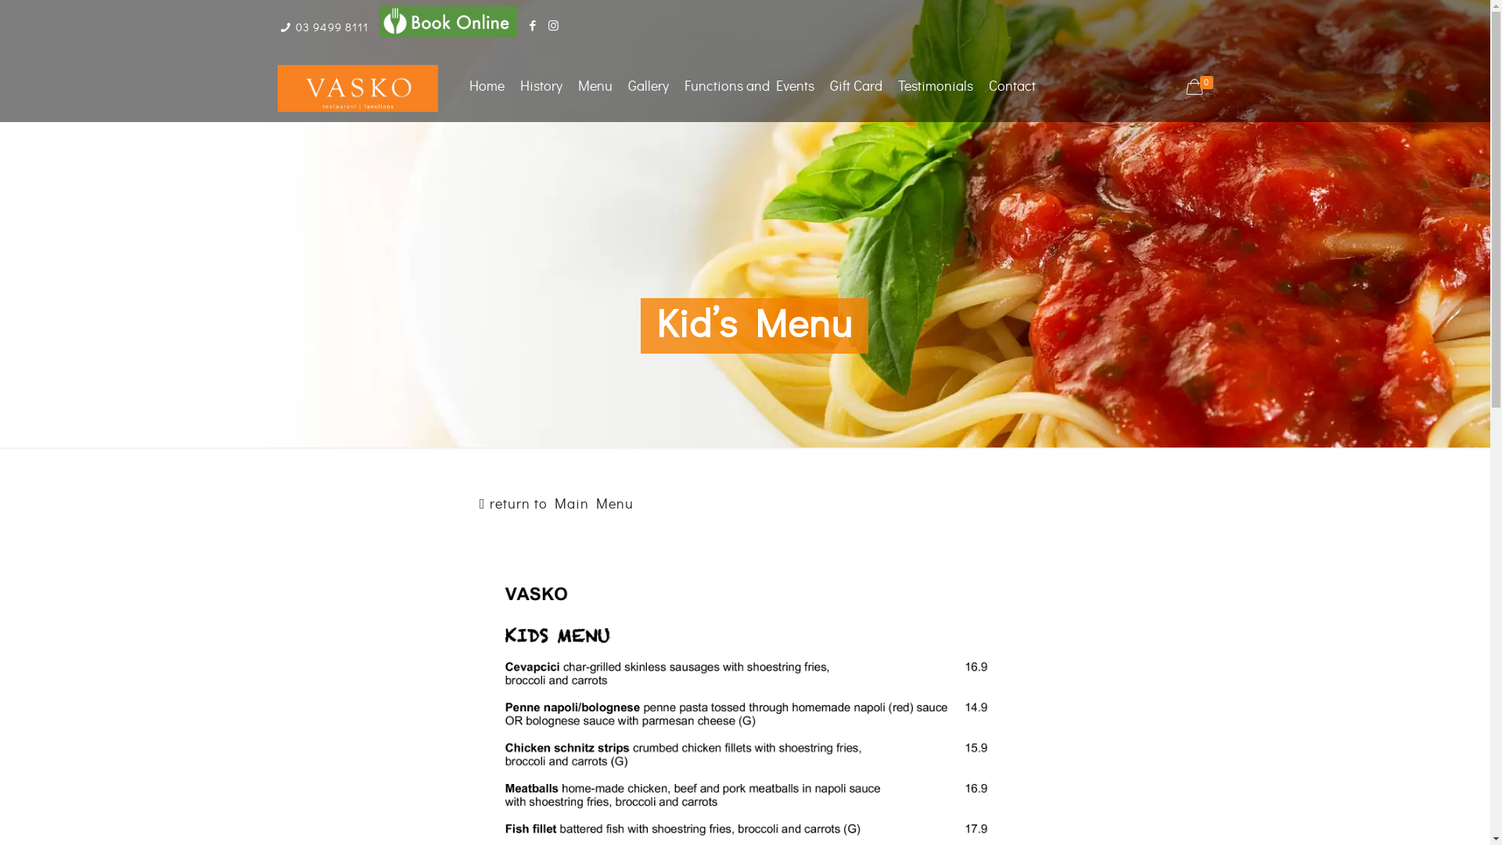 The image size is (1502, 845). What do you see at coordinates (541, 86) in the screenshot?
I see `History` at bounding box center [541, 86].